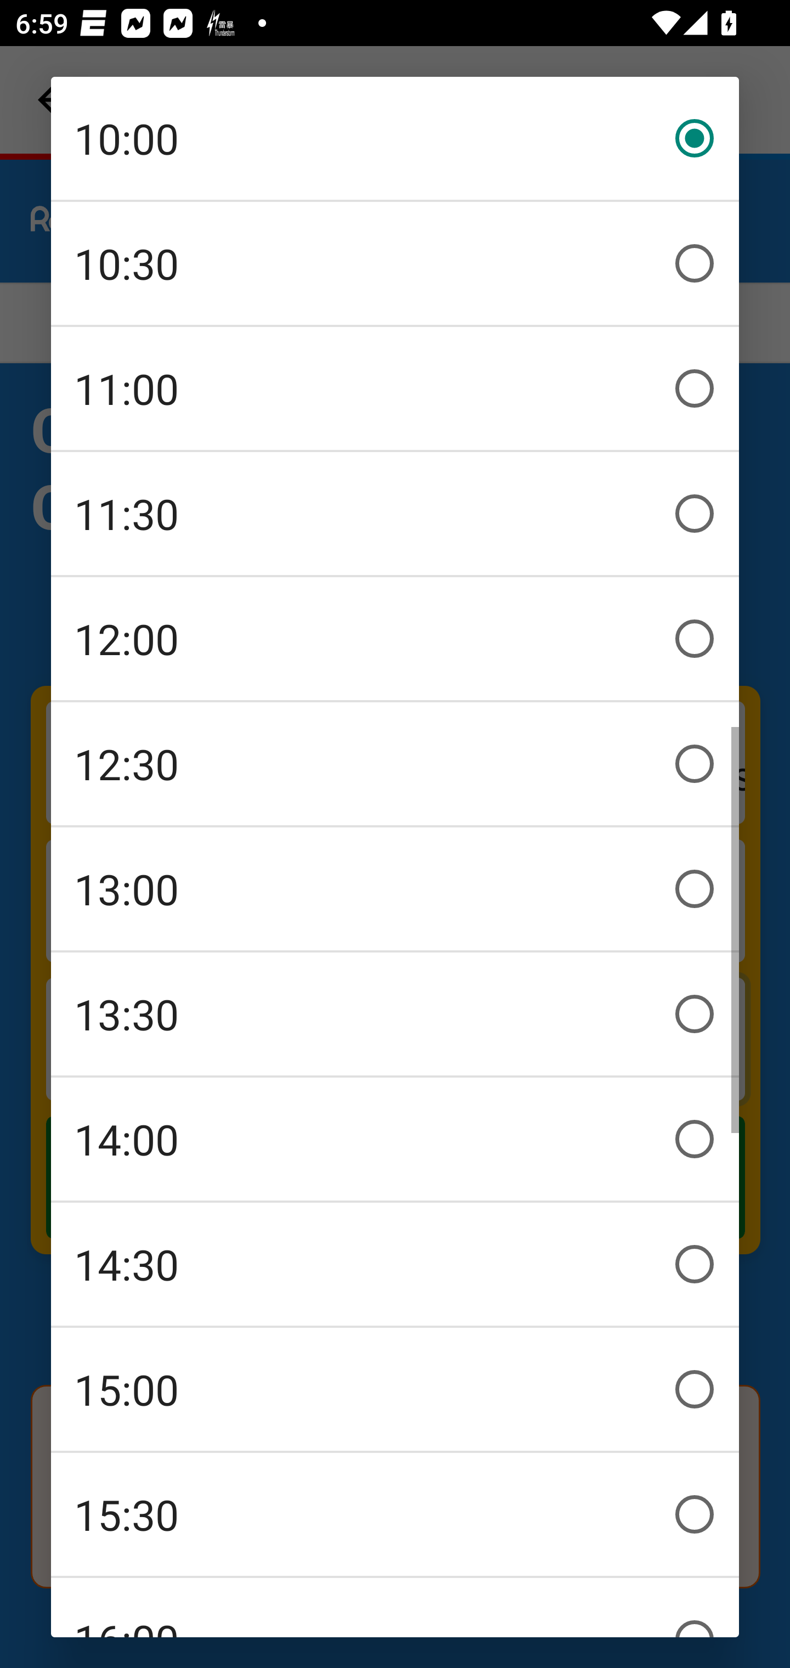 The image size is (790, 1668). I want to click on 14:00, so click(395, 1139).